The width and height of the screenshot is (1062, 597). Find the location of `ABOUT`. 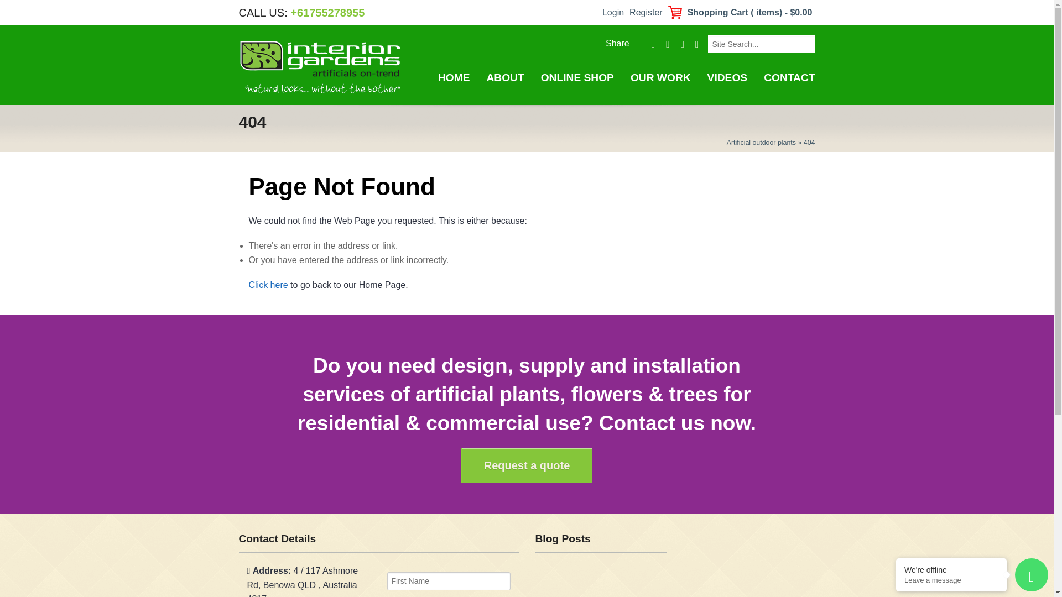

ABOUT is located at coordinates (504, 78).